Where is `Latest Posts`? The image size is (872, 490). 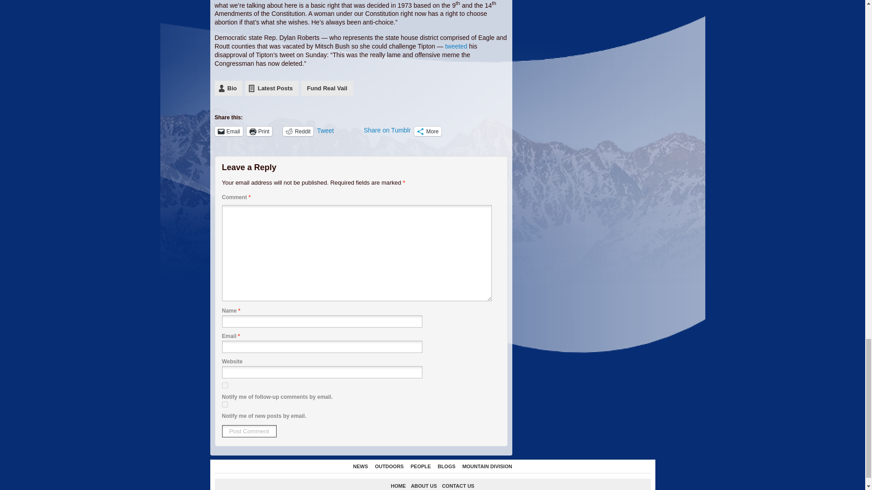 Latest Posts is located at coordinates (272, 88).